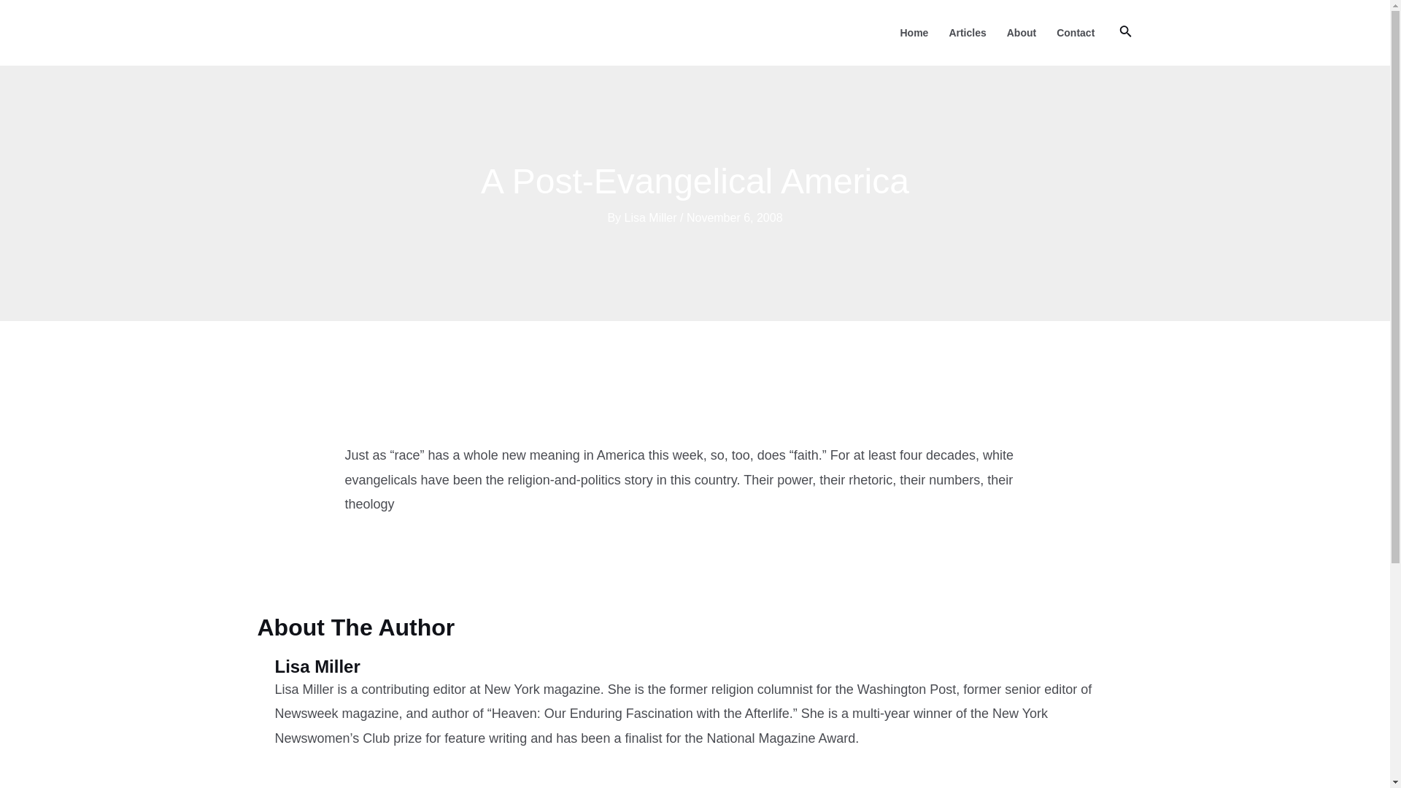 This screenshot has width=1401, height=788. Describe the element at coordinates (1076, 32) in the screenshot. I see `Contact` at that location.